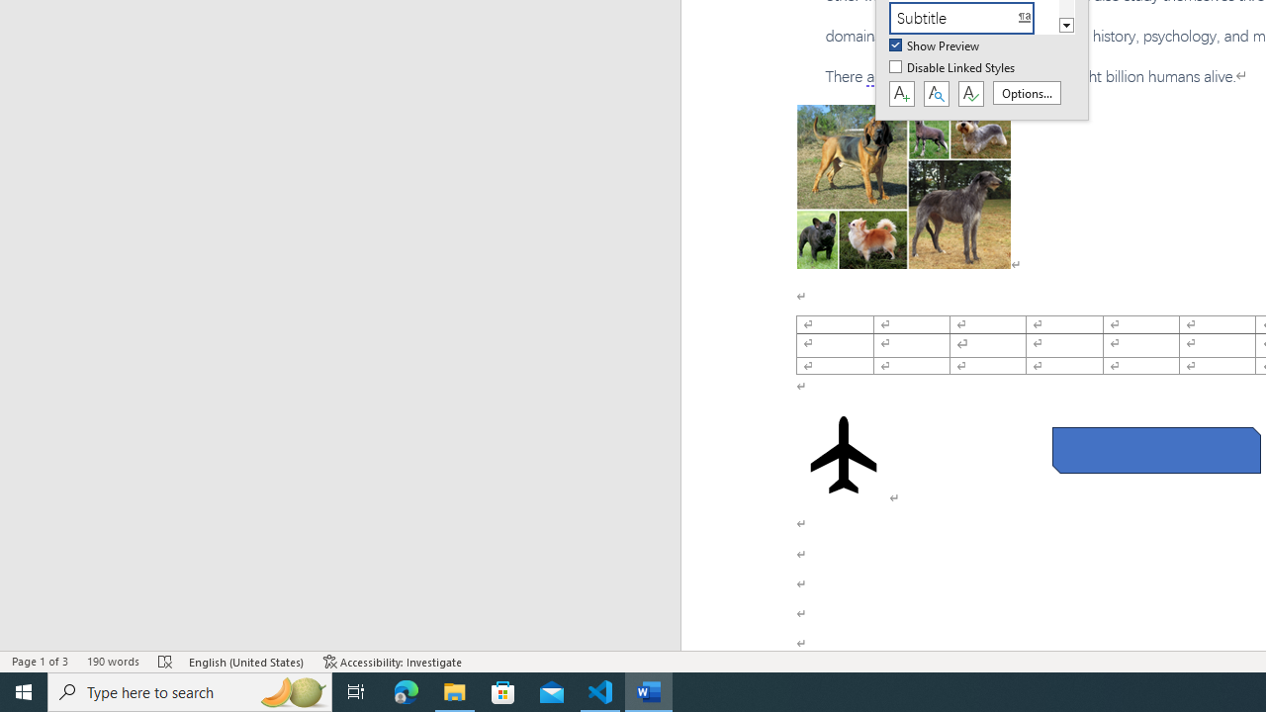  I want to click on Disable Linked Styles, so click(953, 68).